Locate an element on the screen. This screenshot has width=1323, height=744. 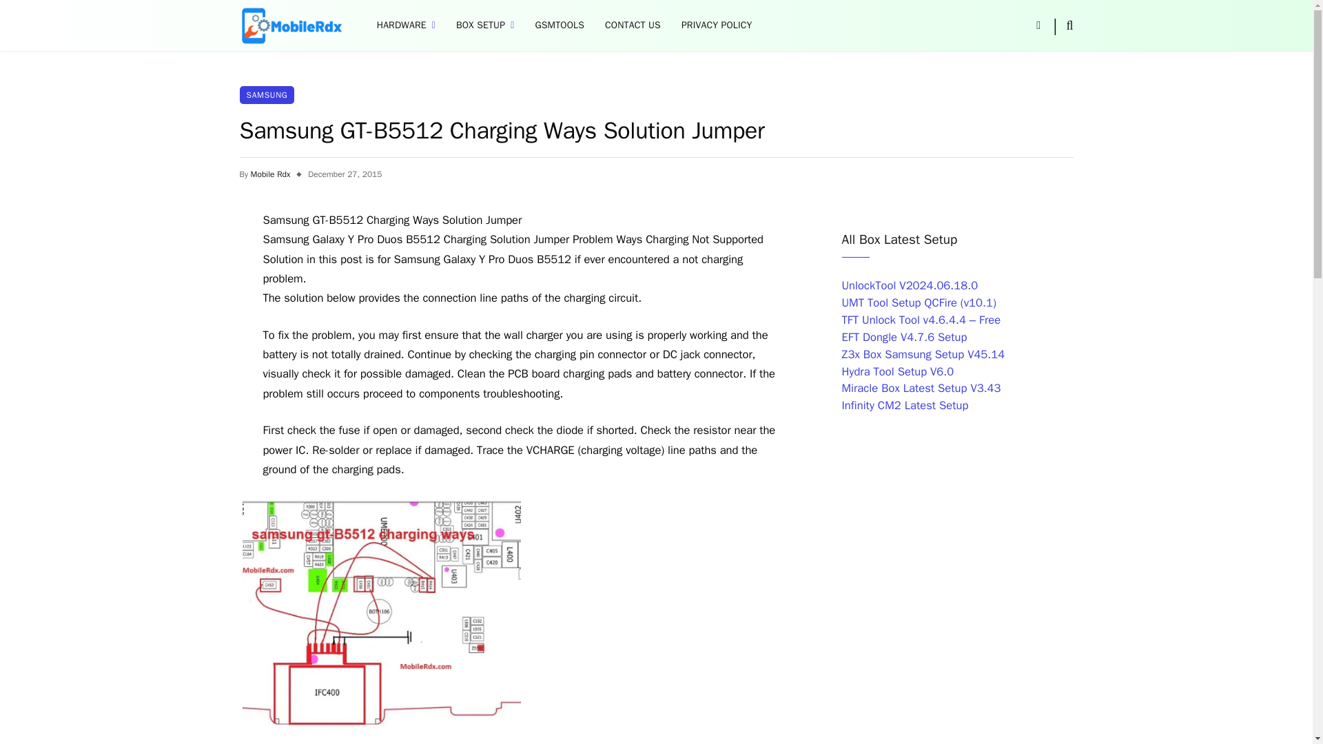
MobileRdx is located at coordinates (291, 25).